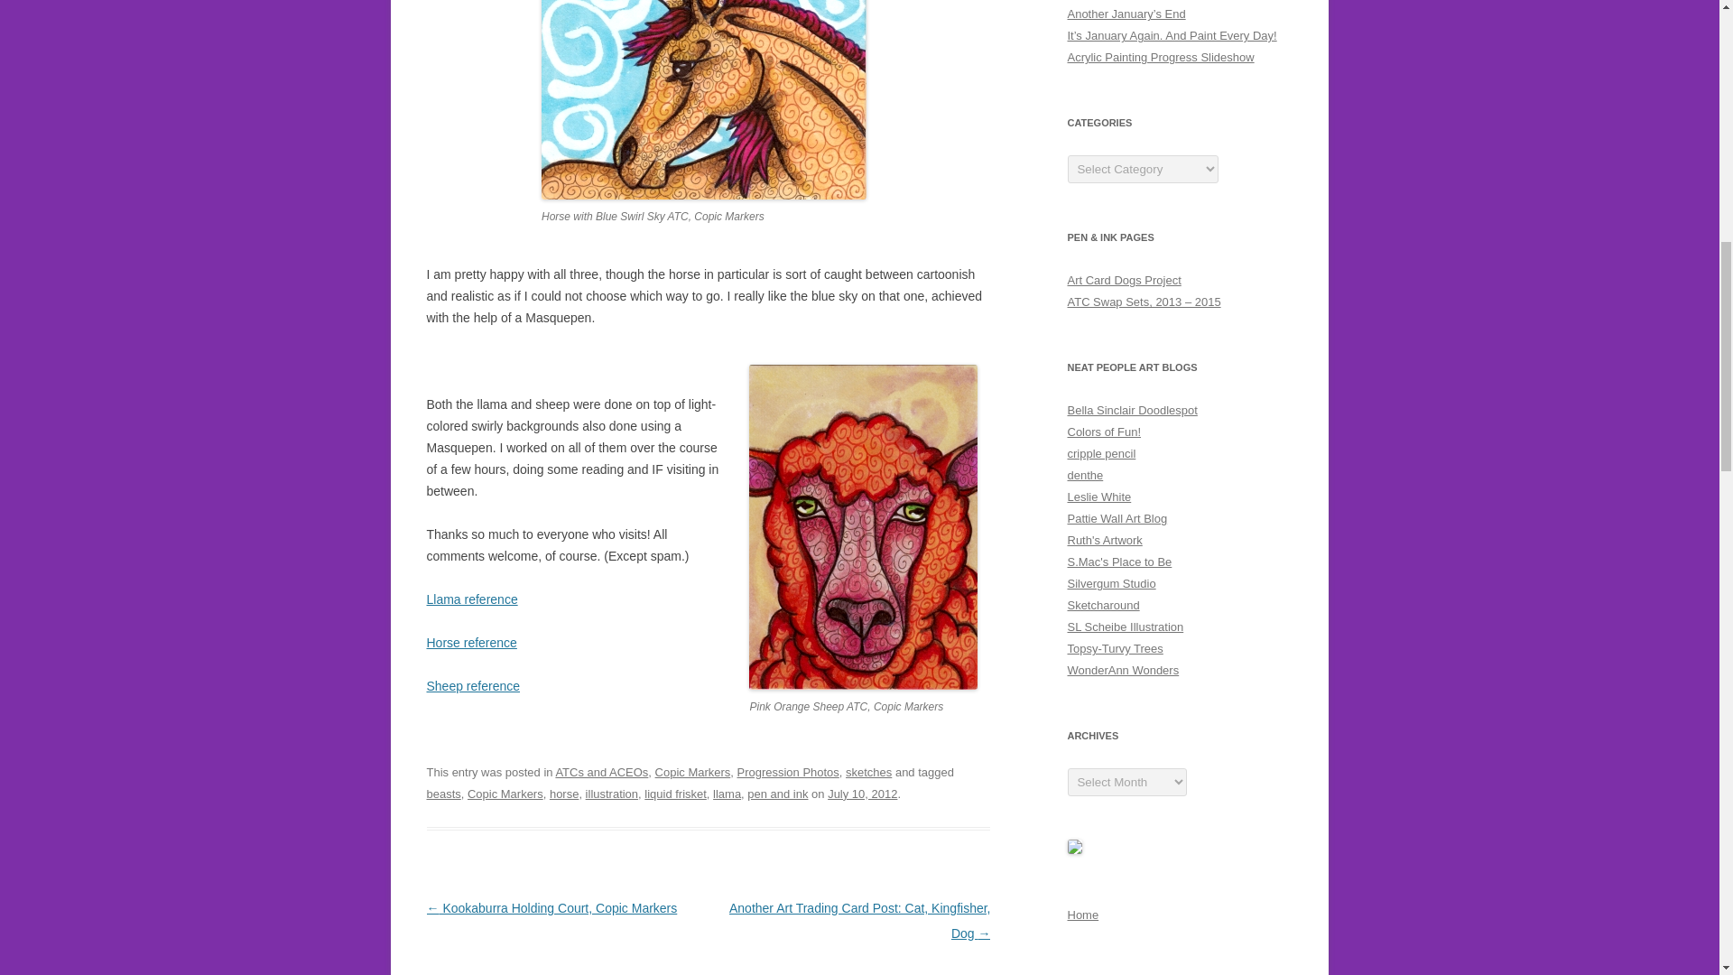 This screenshot has height=975, width=1733. Describe the element at coordinates (693, 771) in the screenshot. I see `Copic Markers` at that location.